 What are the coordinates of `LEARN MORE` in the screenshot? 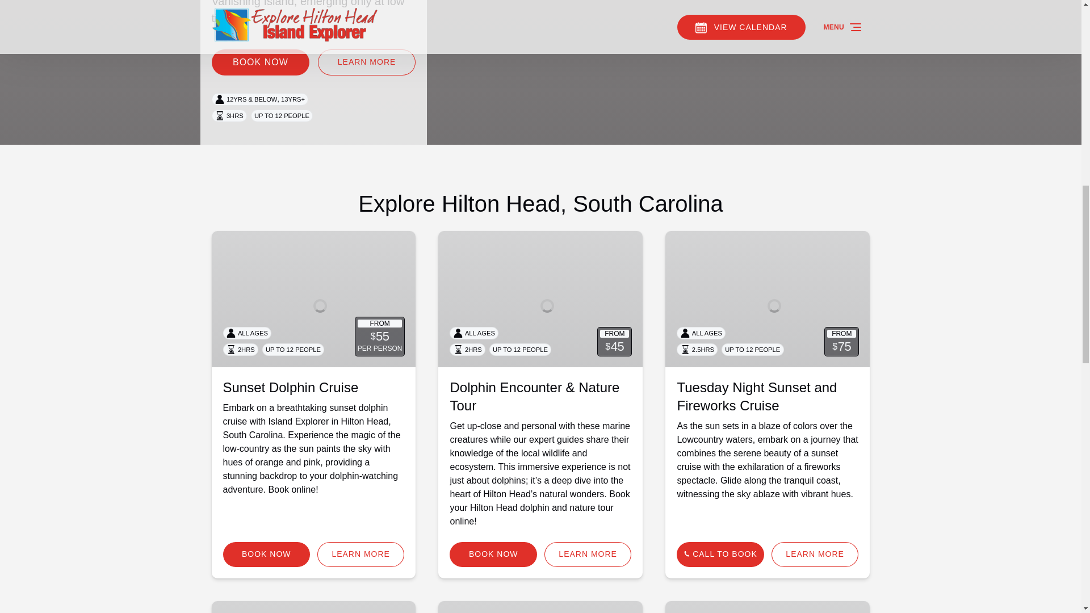 It's located at (588, 554).